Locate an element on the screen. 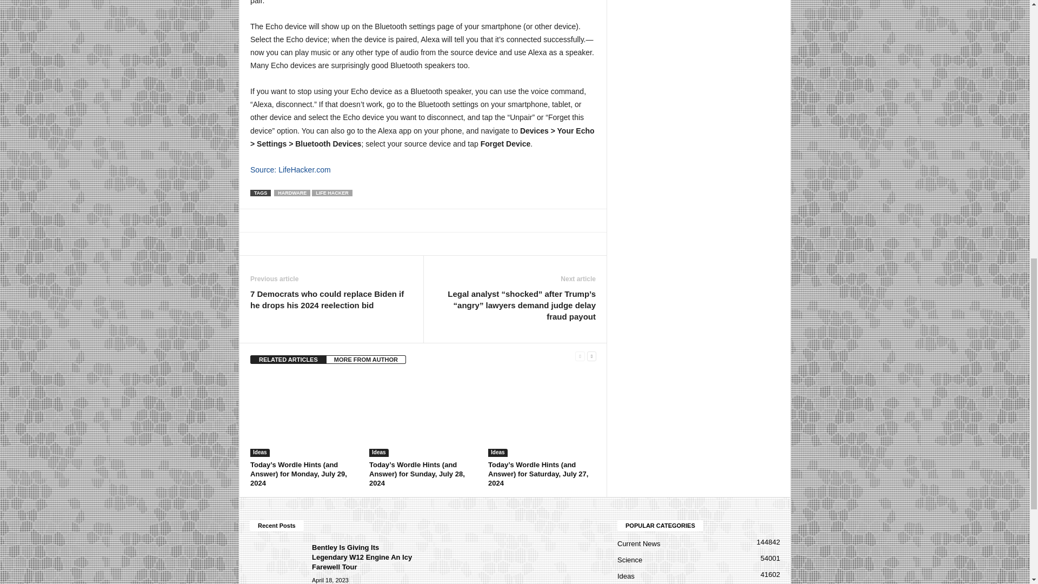 The height and width of the screenshot is (584, 1038). LIFE HACKER is located at coordinates (332, 193).